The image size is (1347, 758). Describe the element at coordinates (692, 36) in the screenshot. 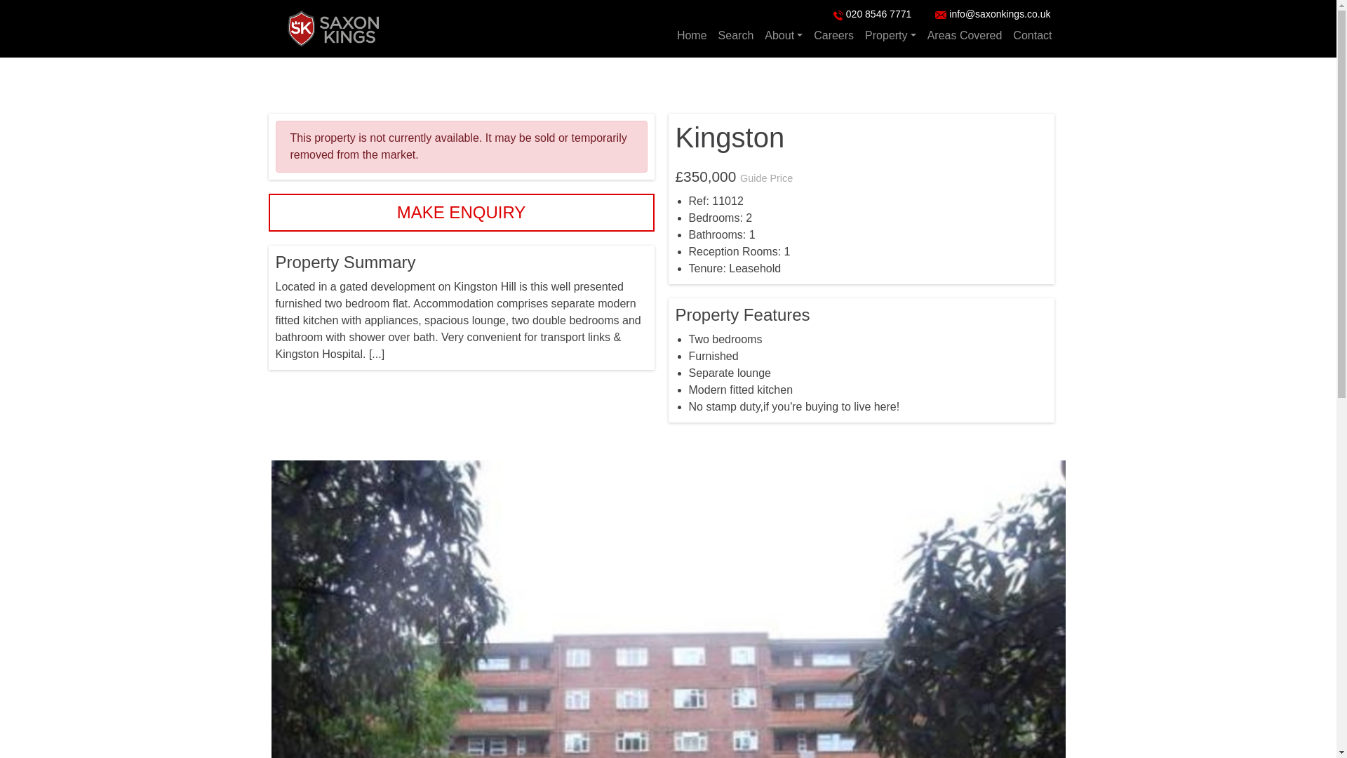

I see `Home` at that location.